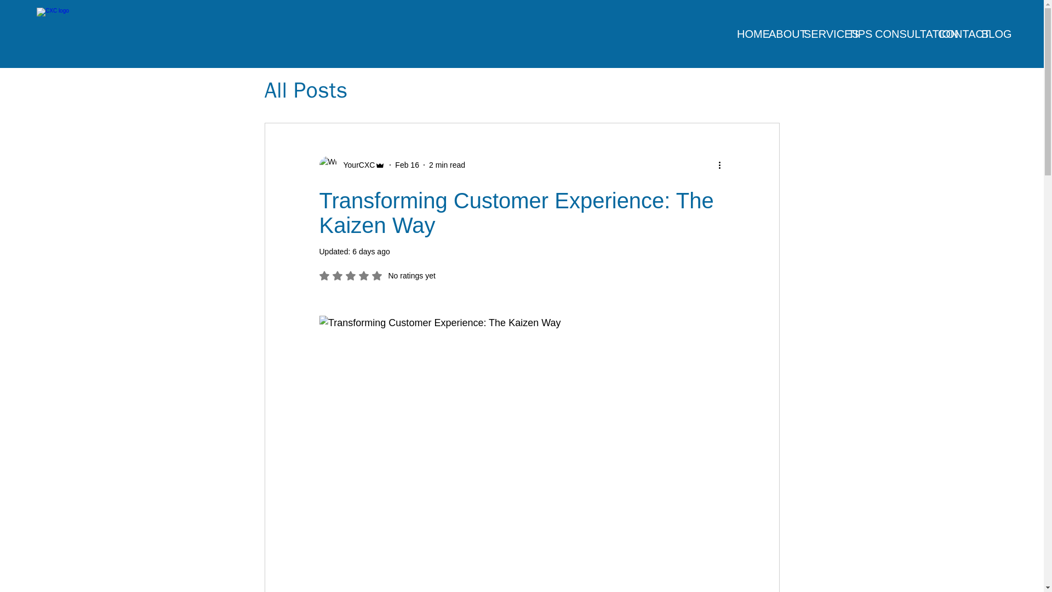 The image size is (1052, 592). I want to click on YourCXC, so click(355, 164).